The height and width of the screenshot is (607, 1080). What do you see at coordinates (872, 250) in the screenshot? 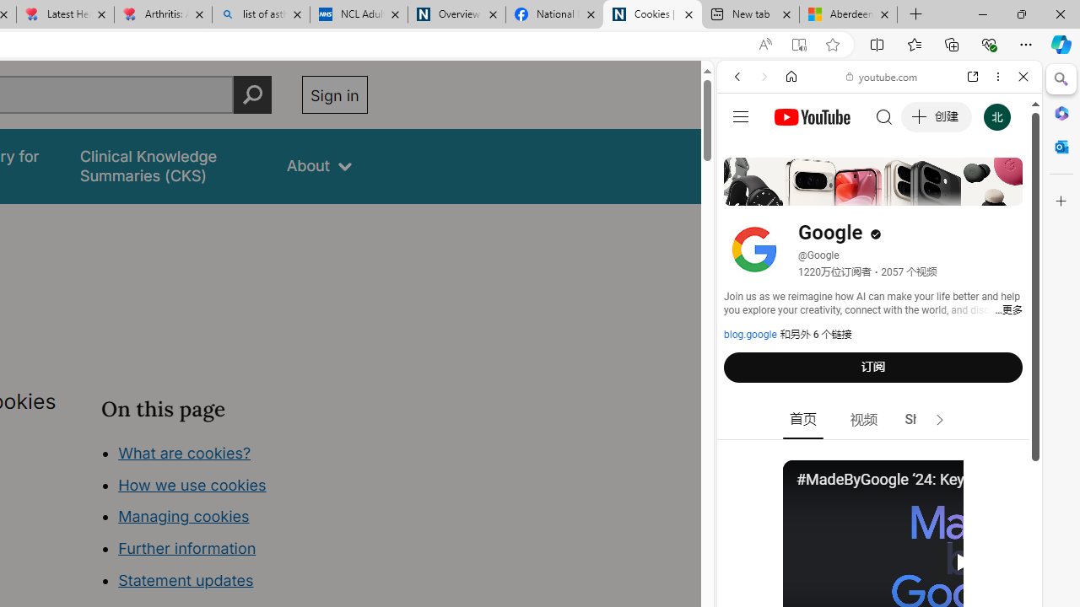
I see `YouTube` at bounding box center [872, 250].